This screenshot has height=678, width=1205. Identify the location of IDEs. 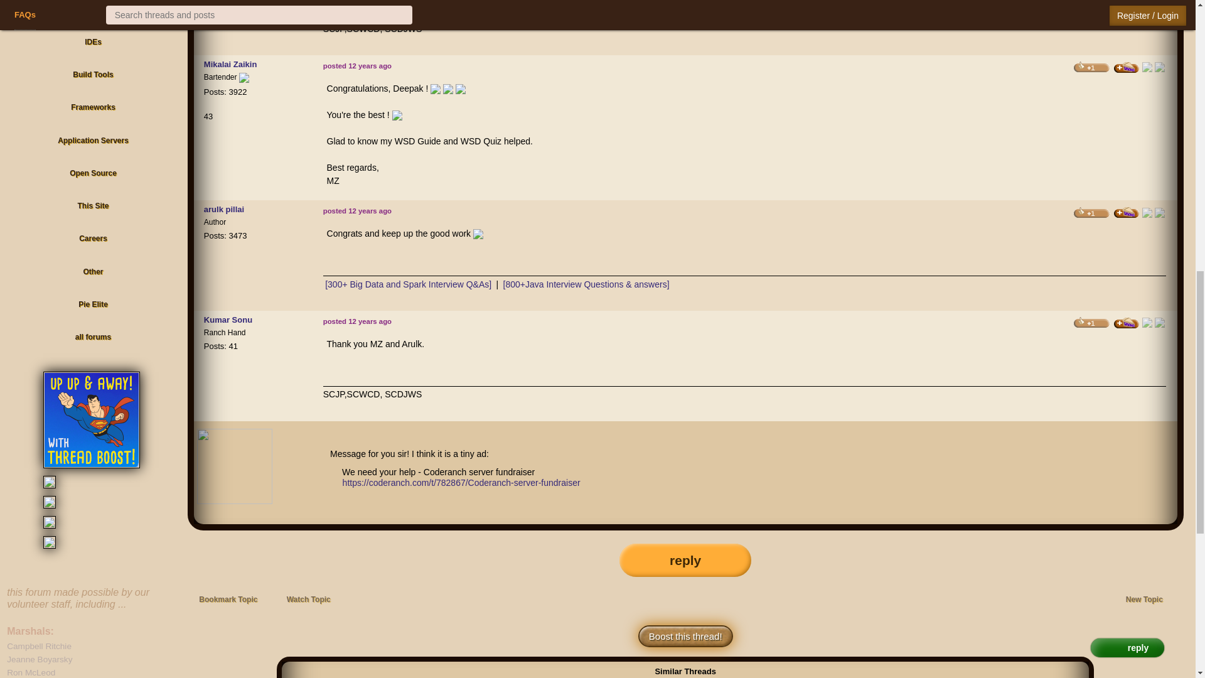
(93, 43).